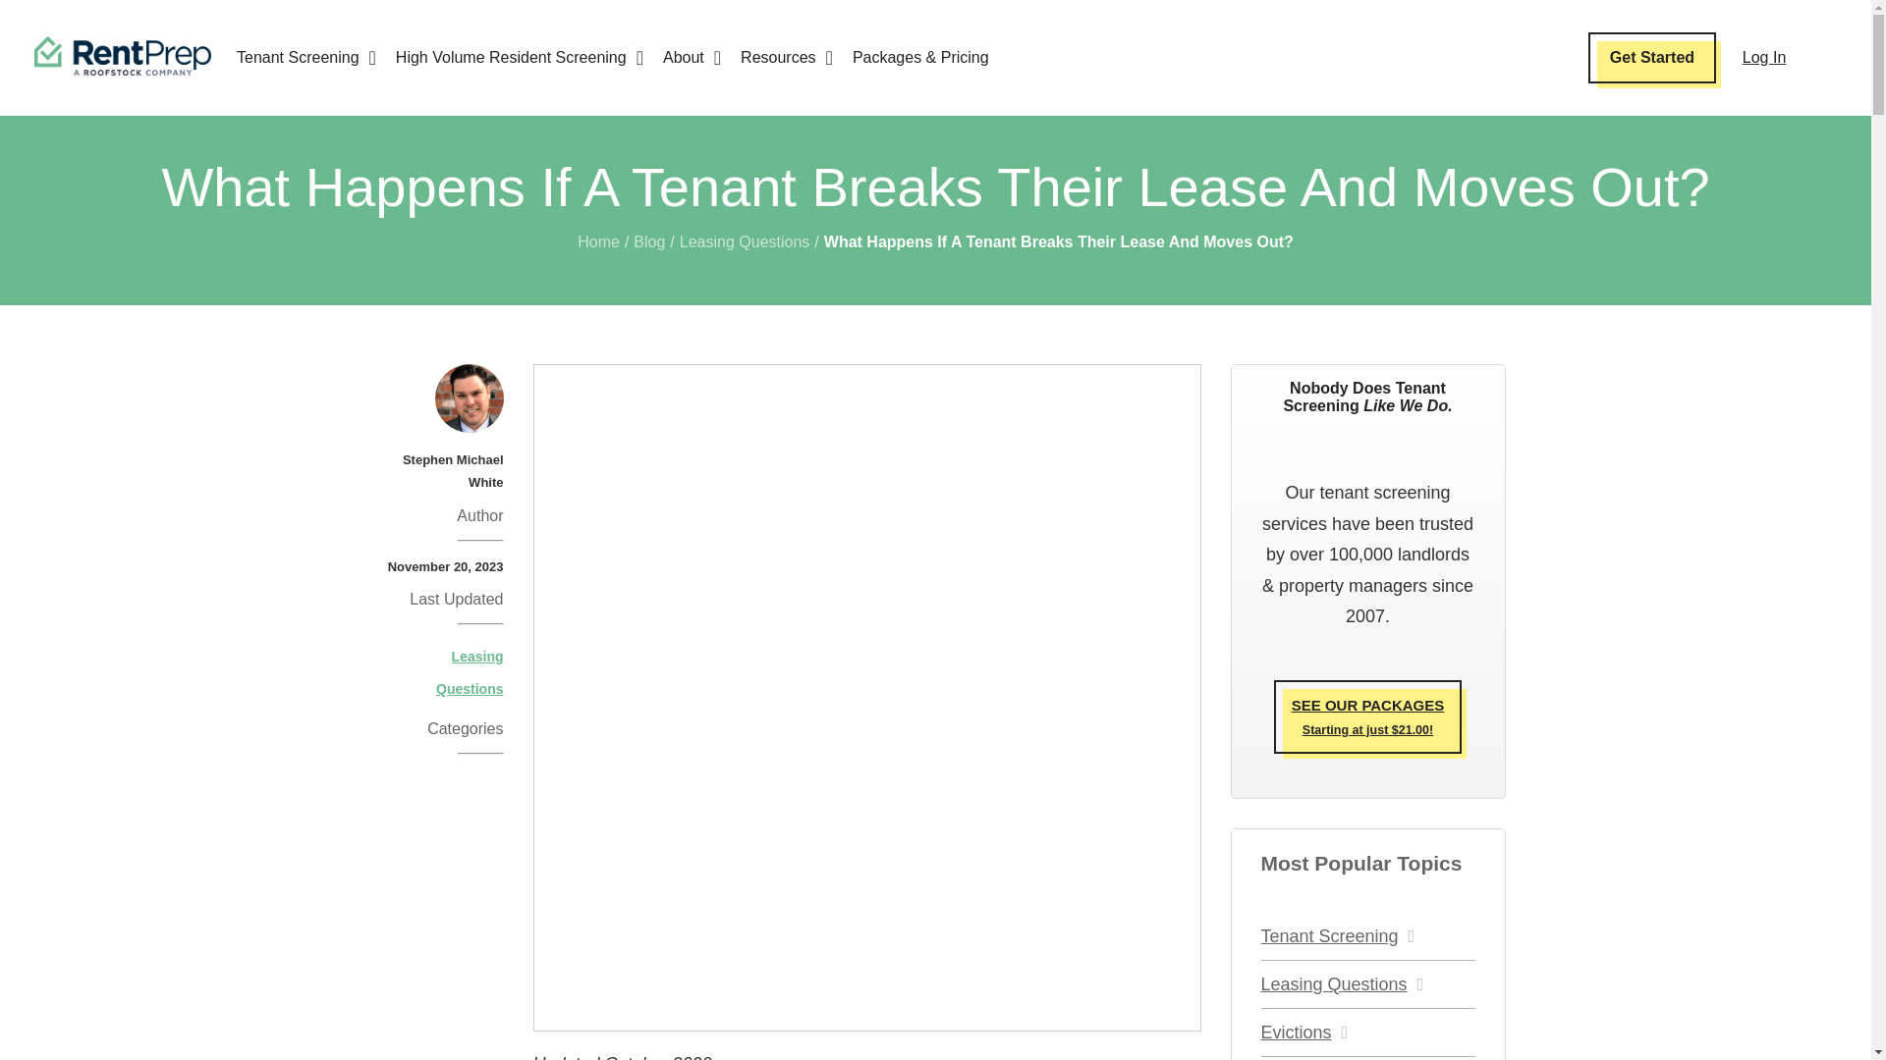 This screenshot has width=1886, height=1060. Describe the element at coordinates (1652, 58) in the screenshot. I see `Get Started` at that location.